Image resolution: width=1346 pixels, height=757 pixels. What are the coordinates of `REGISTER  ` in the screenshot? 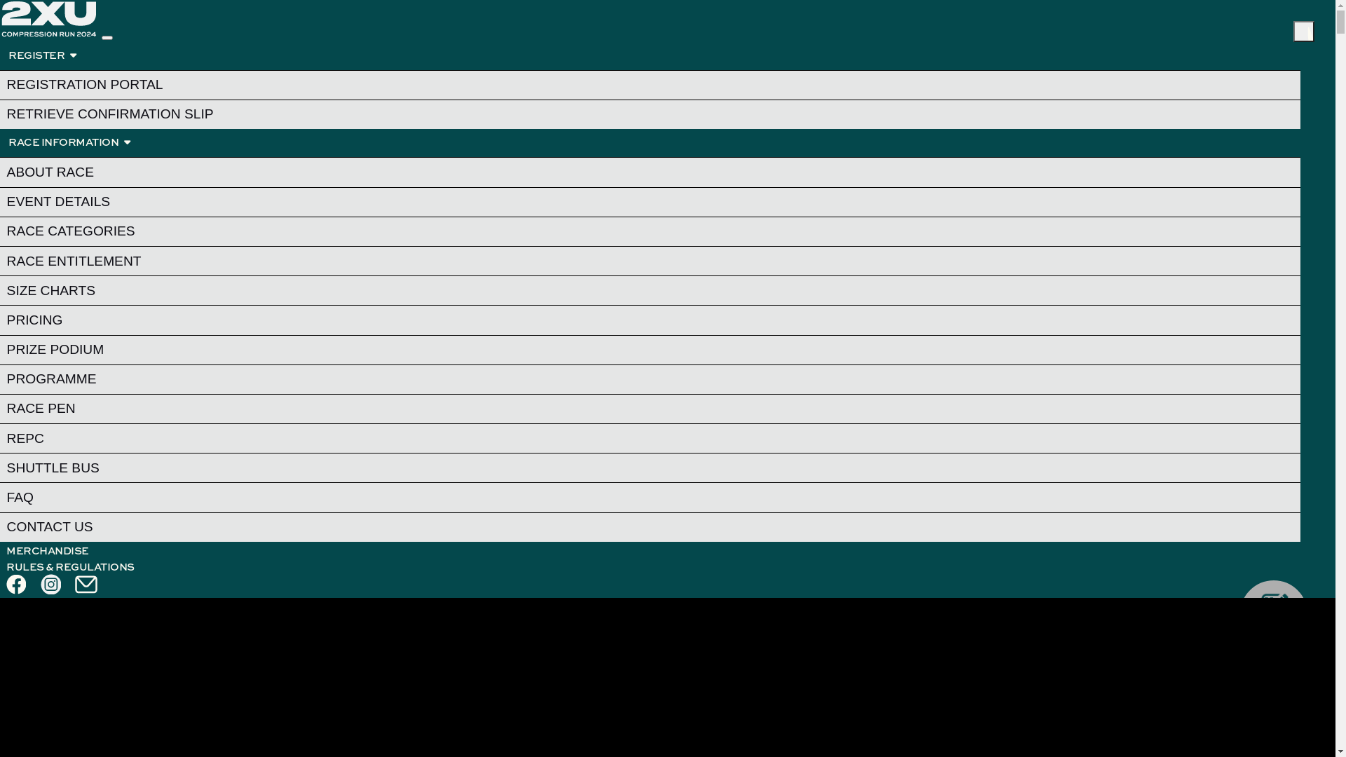 It's located at (42, 56).